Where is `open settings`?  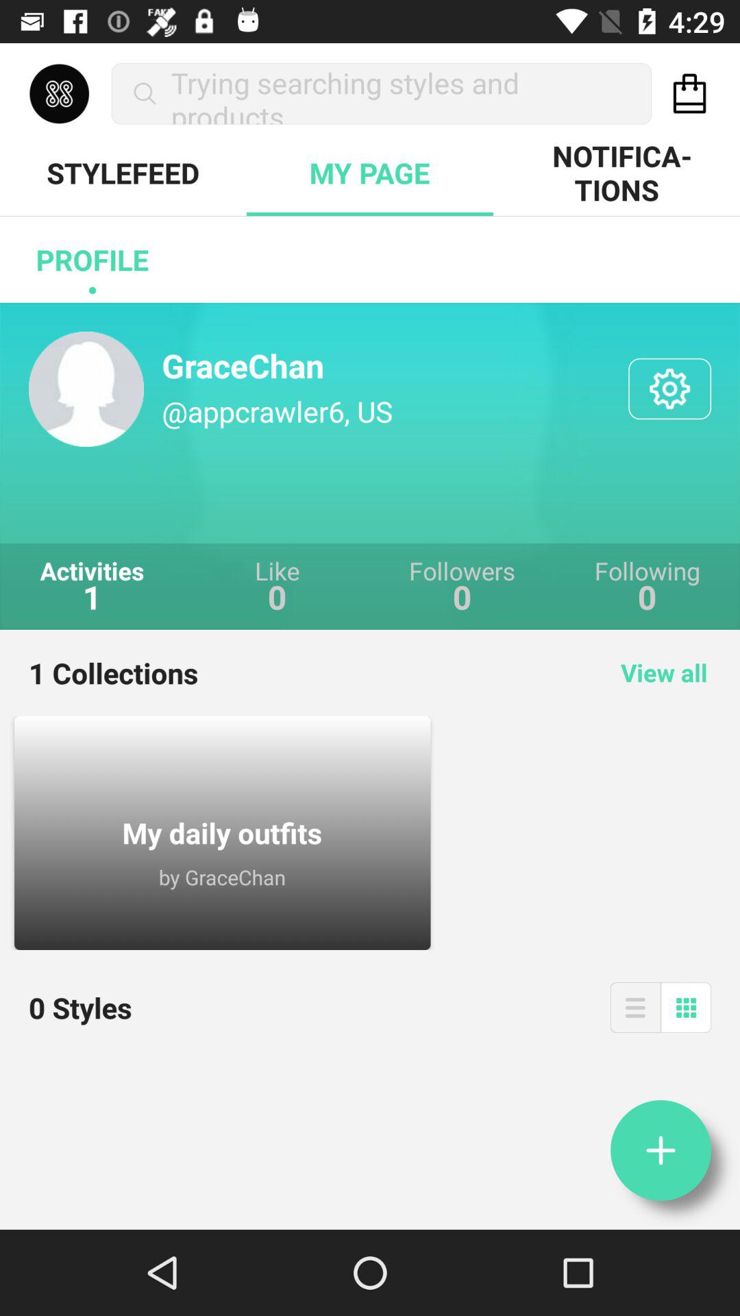 open settings is located at coordinates (670, 389).